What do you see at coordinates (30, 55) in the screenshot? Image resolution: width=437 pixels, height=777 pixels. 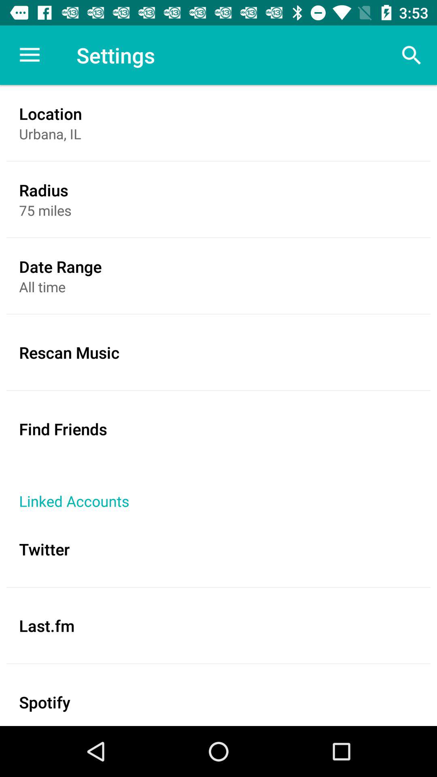 I see `select the item next to the settings` at bounding box center [30, 55].